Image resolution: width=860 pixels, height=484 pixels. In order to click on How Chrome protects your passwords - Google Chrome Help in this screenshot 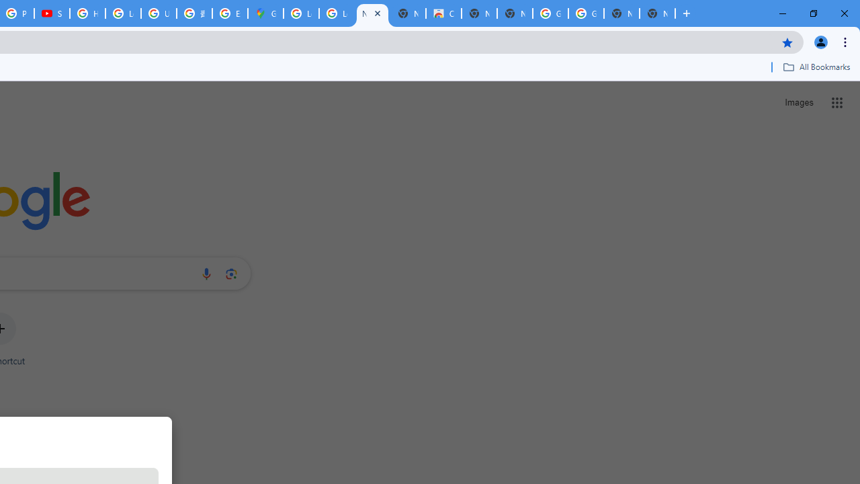, I will do `click(87, 13)`.